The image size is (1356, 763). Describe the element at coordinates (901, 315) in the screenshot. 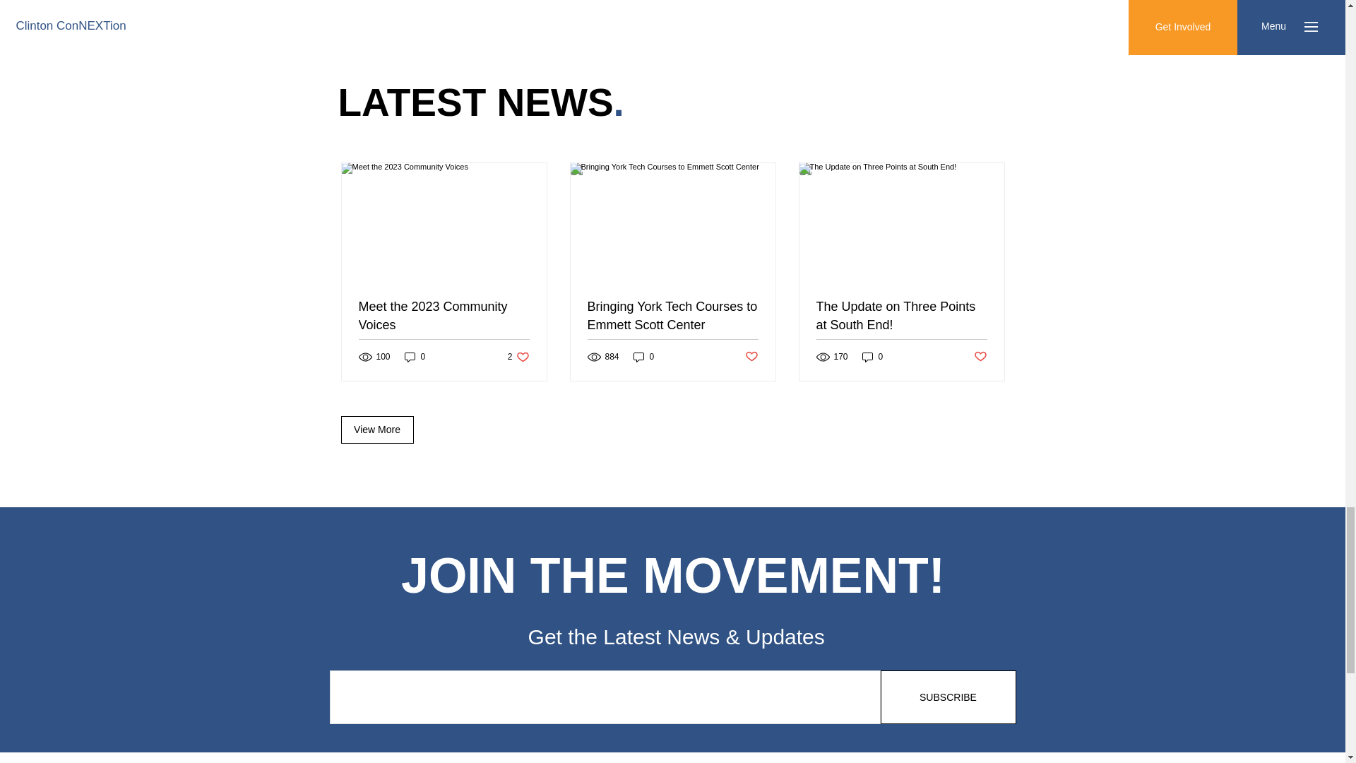

I see `The Update on Three Points at South End!` at that location.